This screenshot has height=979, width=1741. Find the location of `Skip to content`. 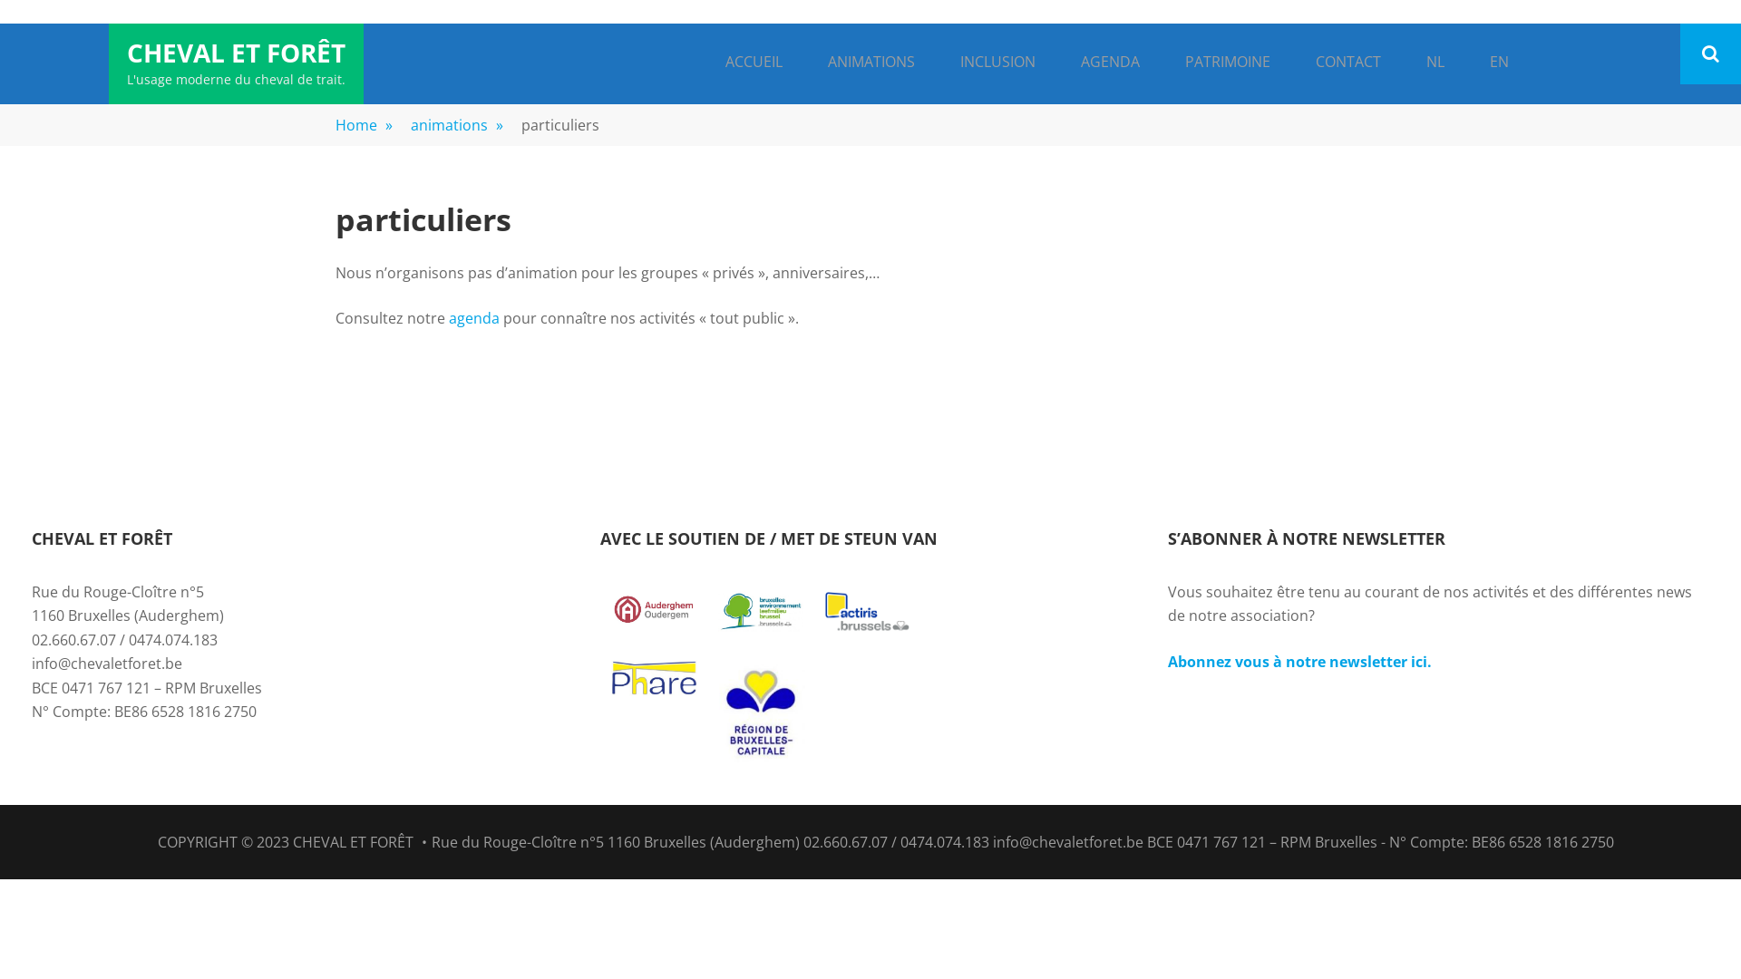

Skip to content is located at coordinates (0, 24).